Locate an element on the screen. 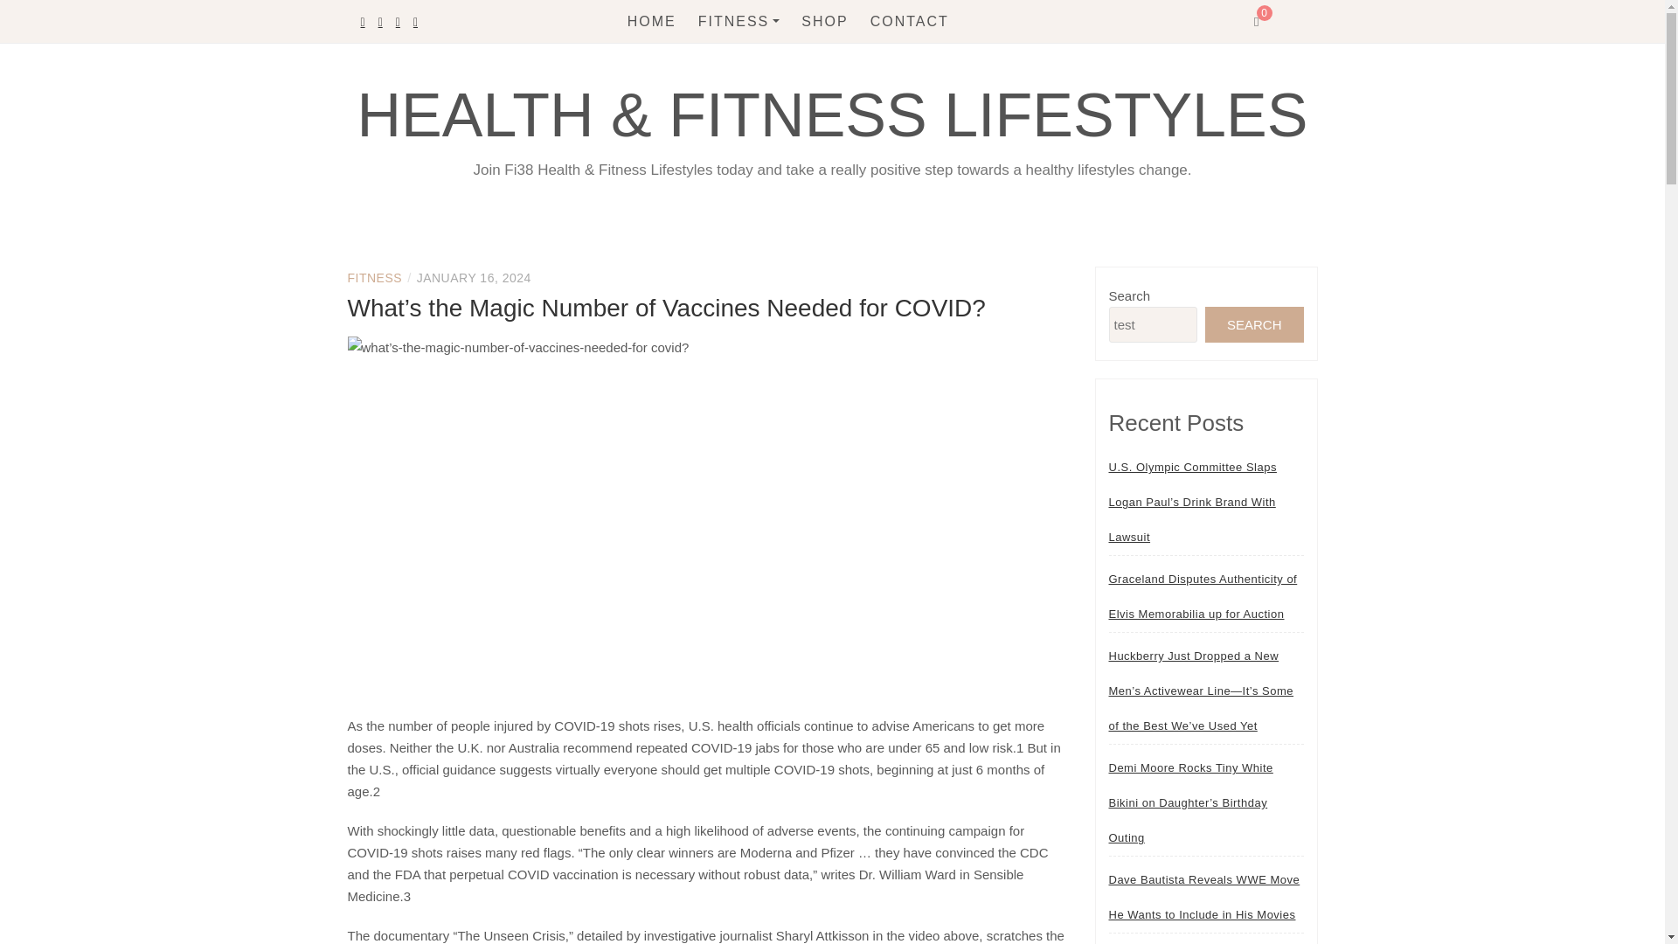 The image size is (1678, 944). FITNESS is located at coordinates (374, 278).